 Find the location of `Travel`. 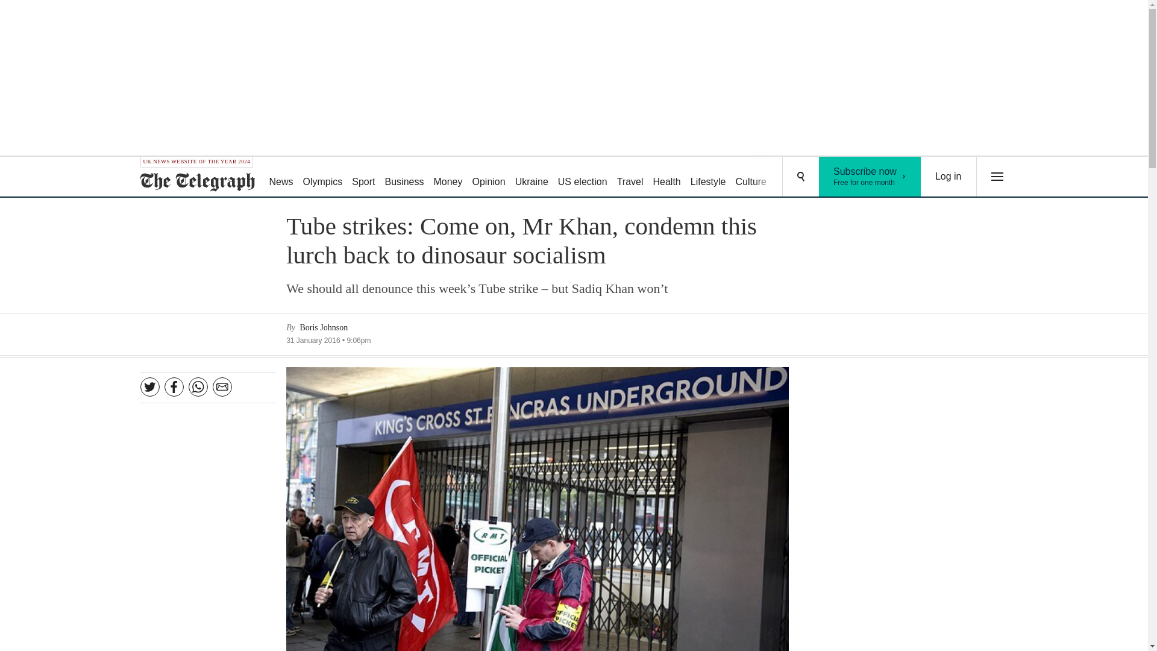

Travel is located at coordinates (323, 177).